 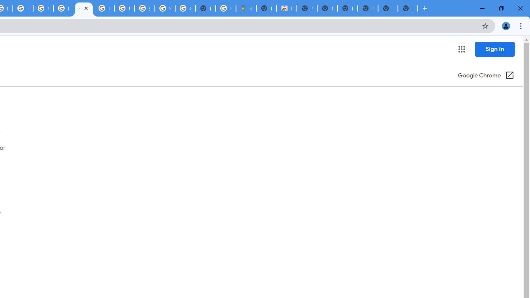 I want to click on Sign in - Google Accounts, so click(x=165, y=8).